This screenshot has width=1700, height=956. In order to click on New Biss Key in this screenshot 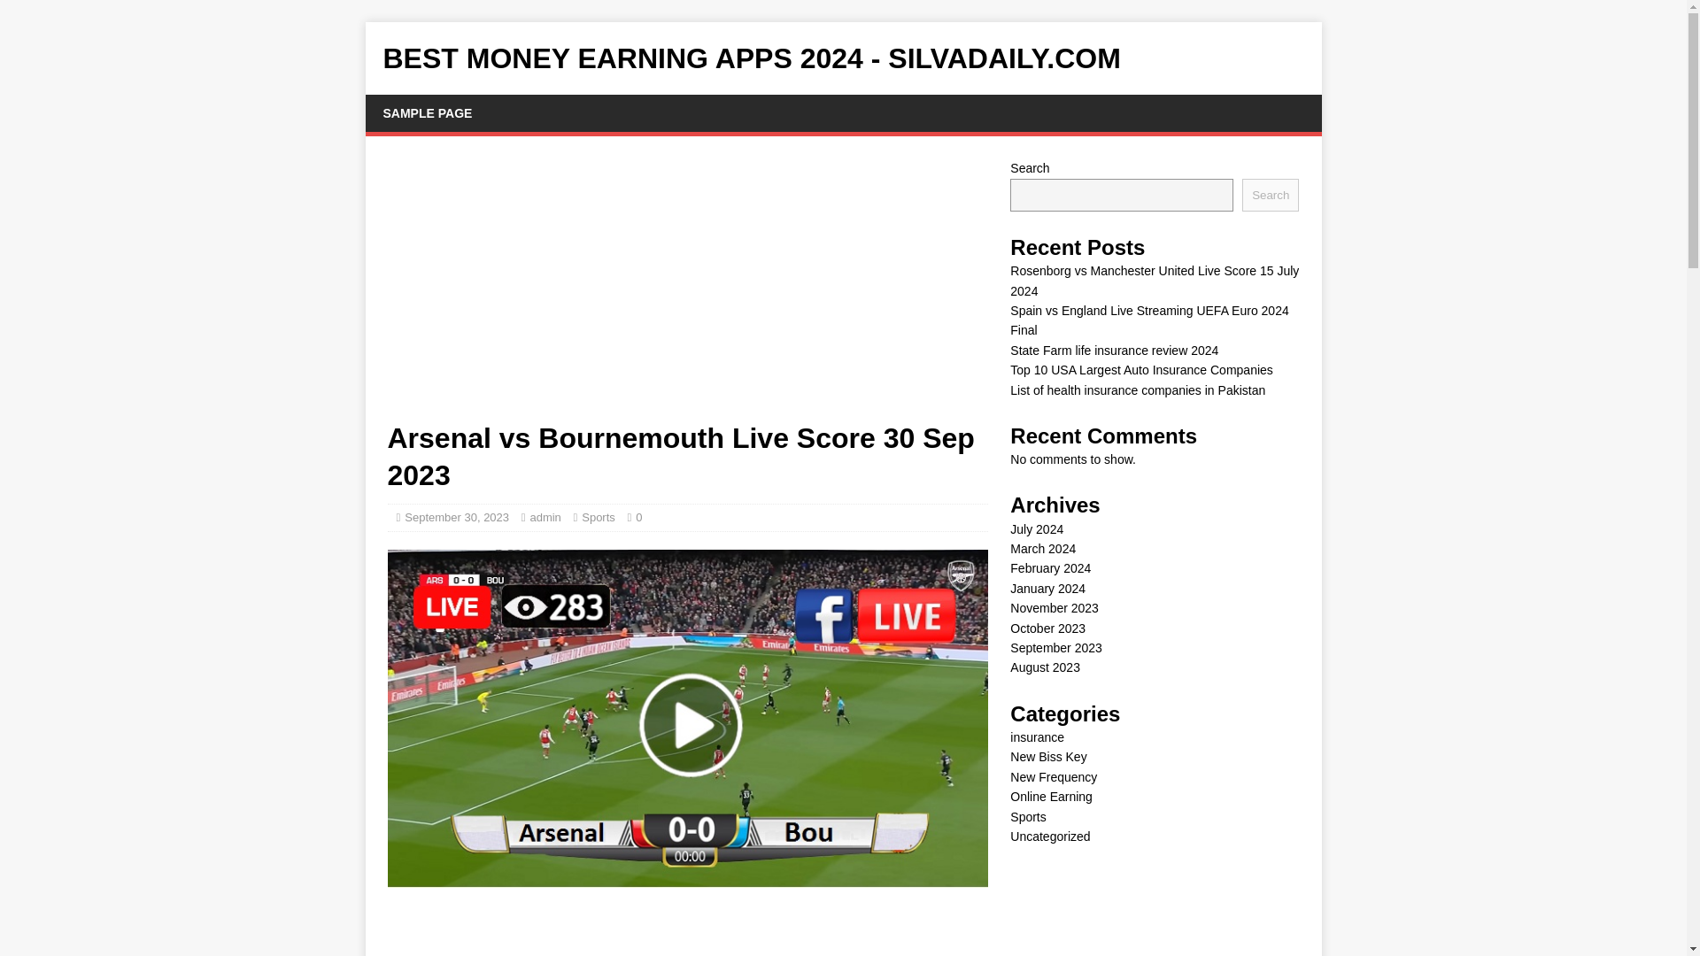, I will do `click(1047, 756)`.